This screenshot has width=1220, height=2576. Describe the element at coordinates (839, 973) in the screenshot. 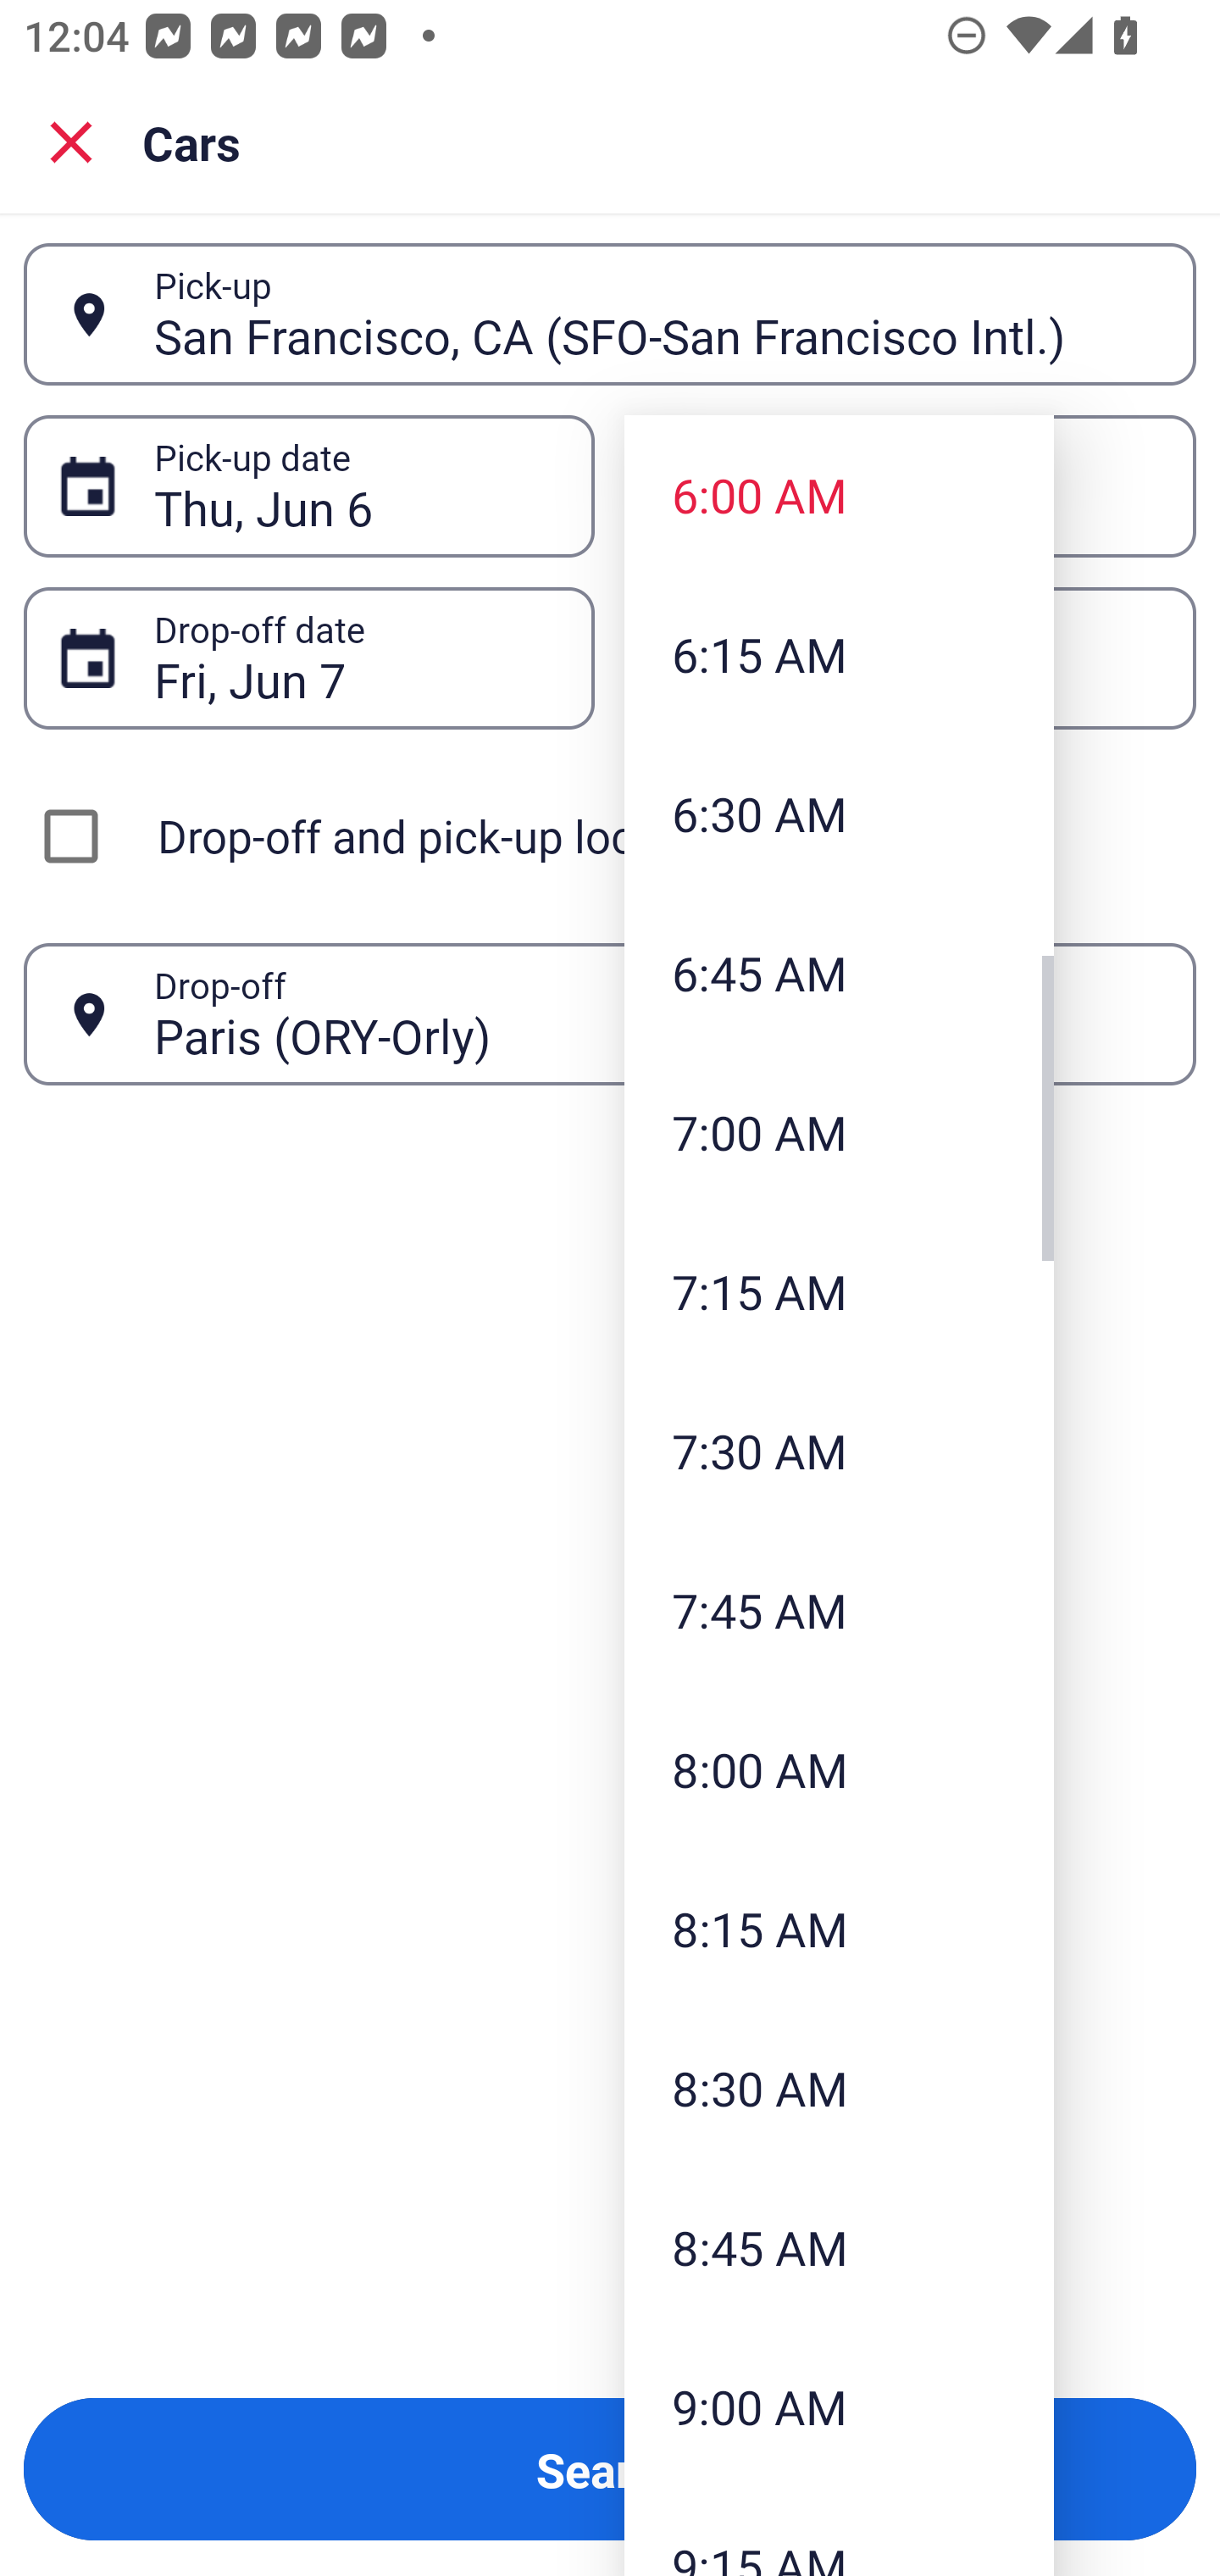

I see `6:45 AM` at that location.